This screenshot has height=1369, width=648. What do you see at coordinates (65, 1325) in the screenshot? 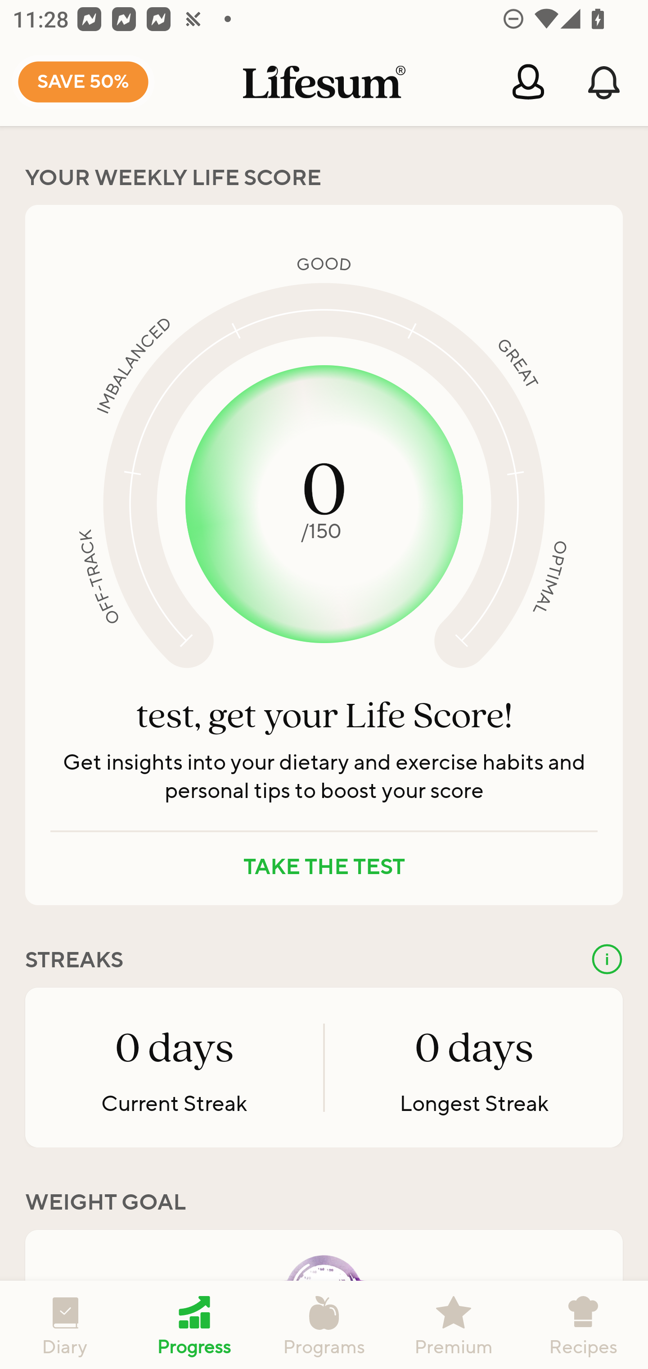
I see `Diary` at bounding box center [65, 1325].